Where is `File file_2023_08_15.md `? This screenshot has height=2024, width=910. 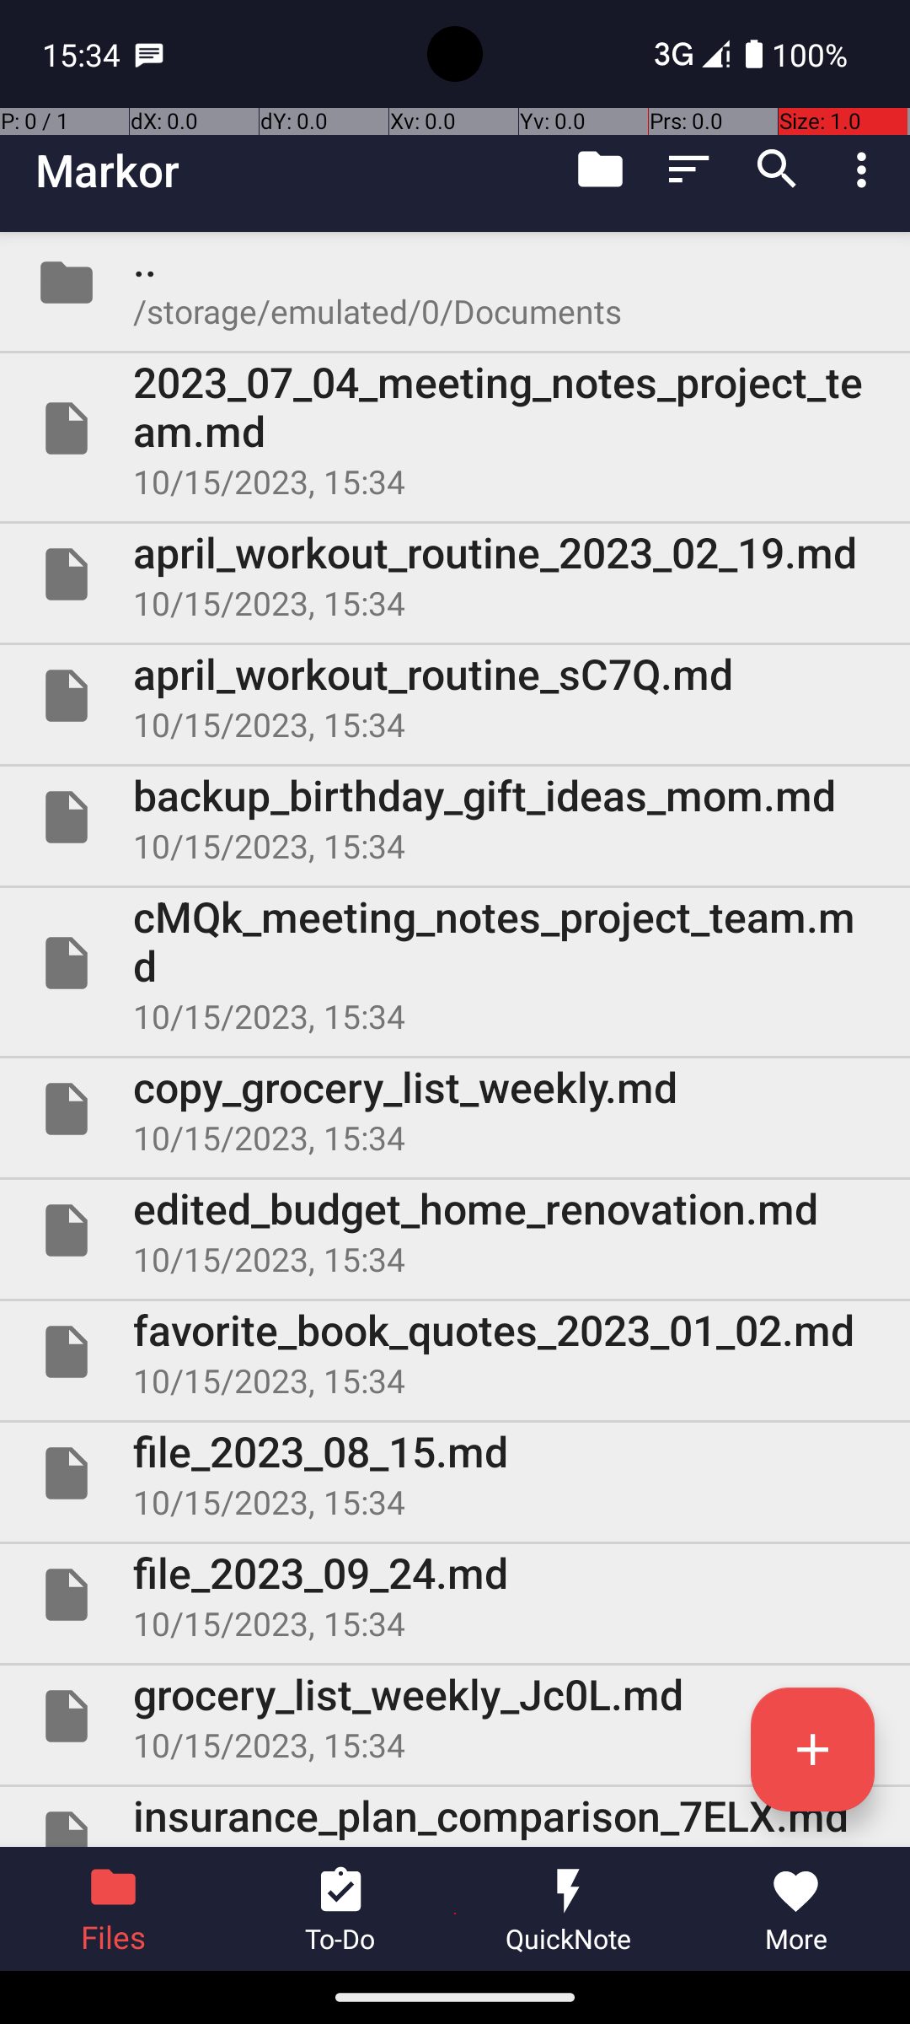 File file_2023_08_15.md  is located at coordinates (455, 1473).